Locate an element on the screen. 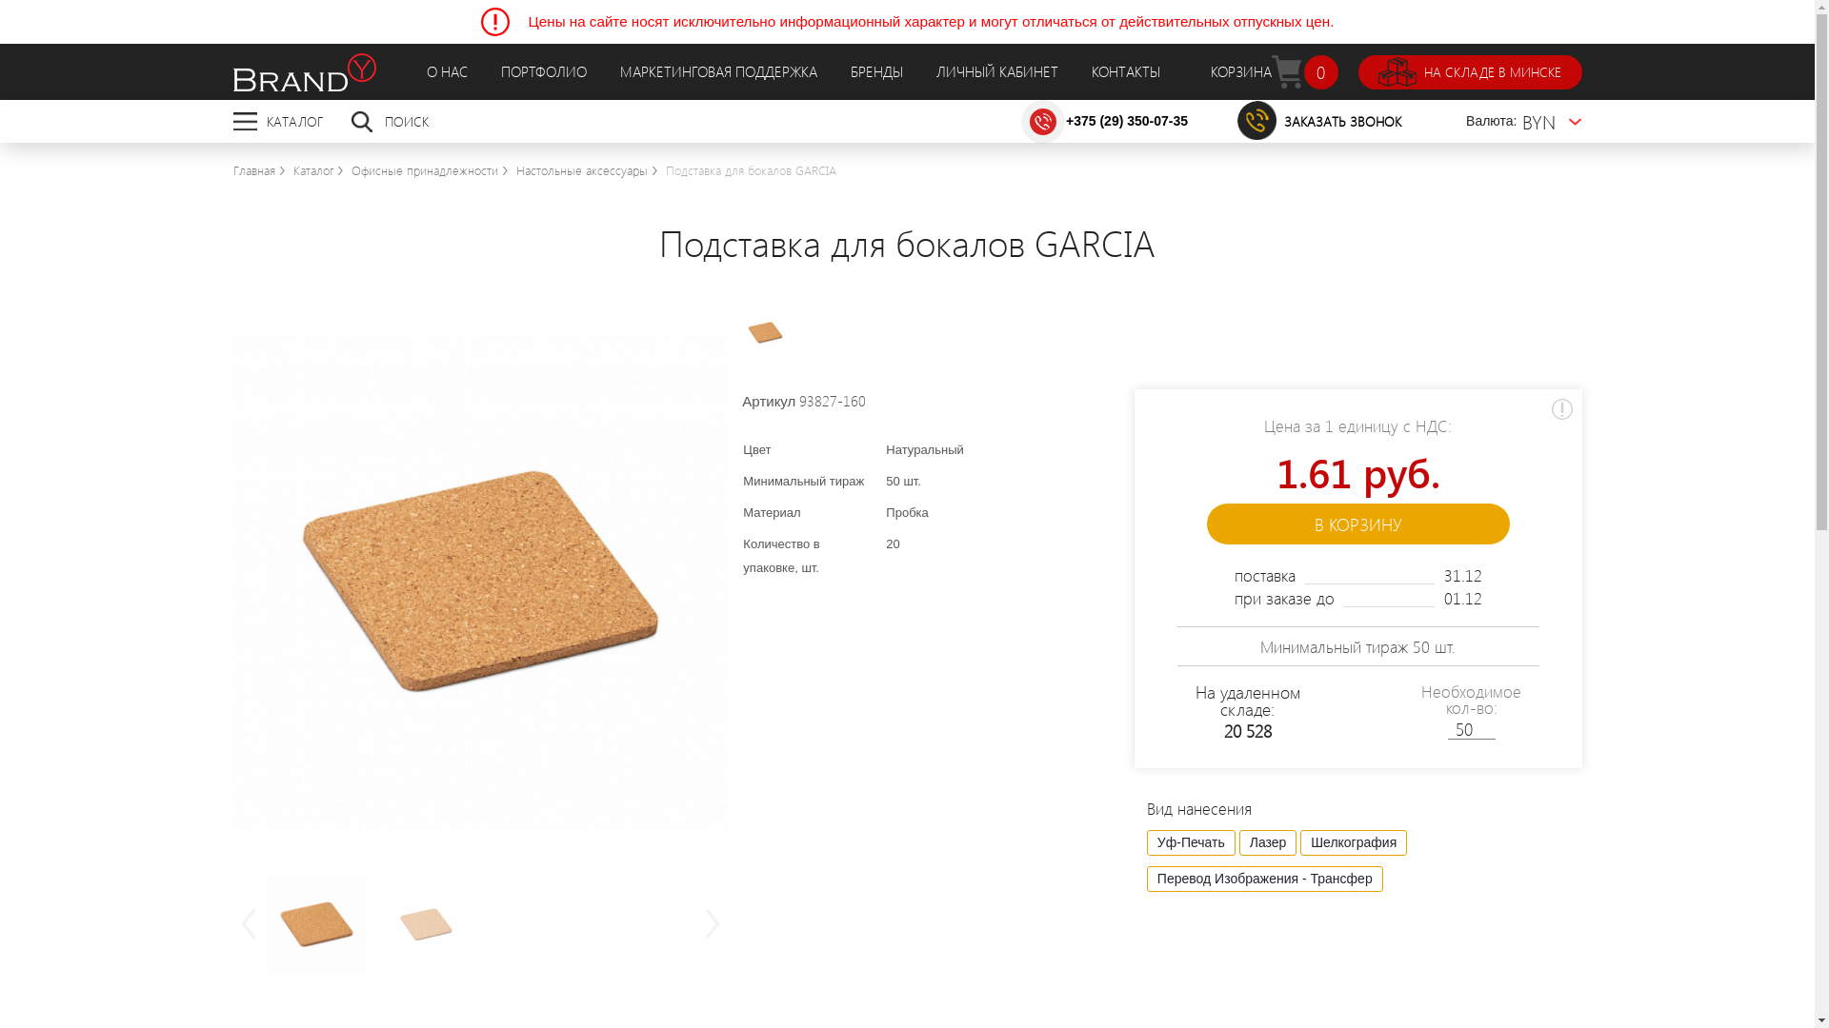 This screenshot has height=1028, width=1829. ok is located at coordinates (1421, 122).